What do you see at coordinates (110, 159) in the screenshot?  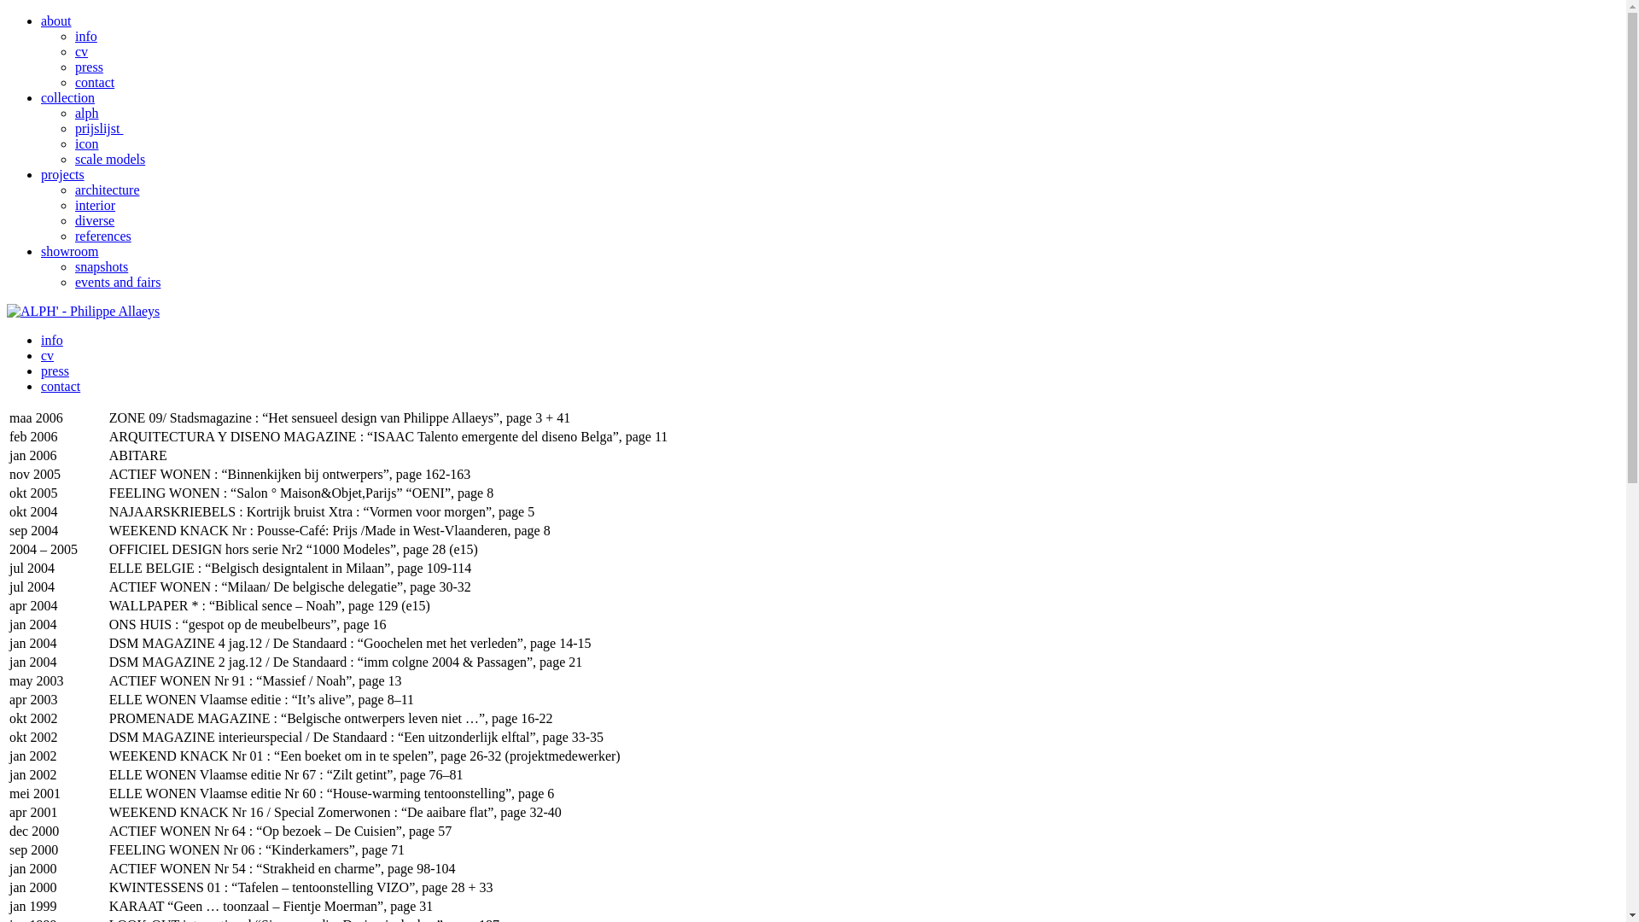 I see `scale models` at bounding box center [110, 159].